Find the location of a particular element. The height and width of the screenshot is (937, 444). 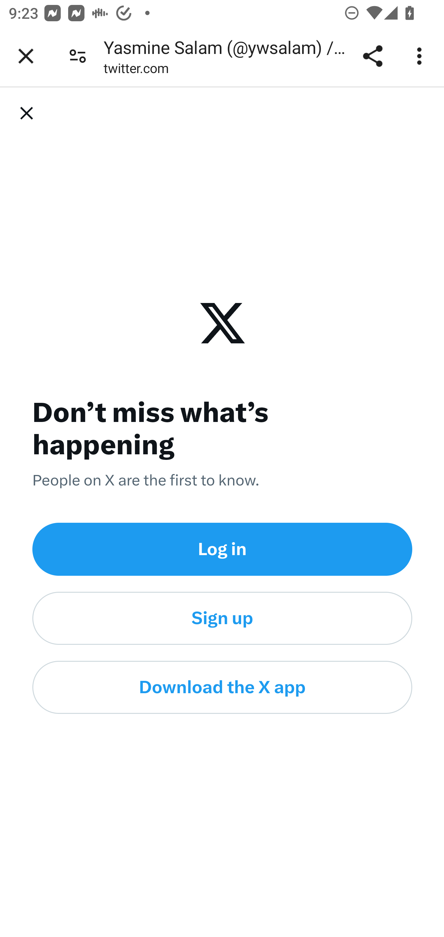

Close tab is located at coordinates (26, 56).